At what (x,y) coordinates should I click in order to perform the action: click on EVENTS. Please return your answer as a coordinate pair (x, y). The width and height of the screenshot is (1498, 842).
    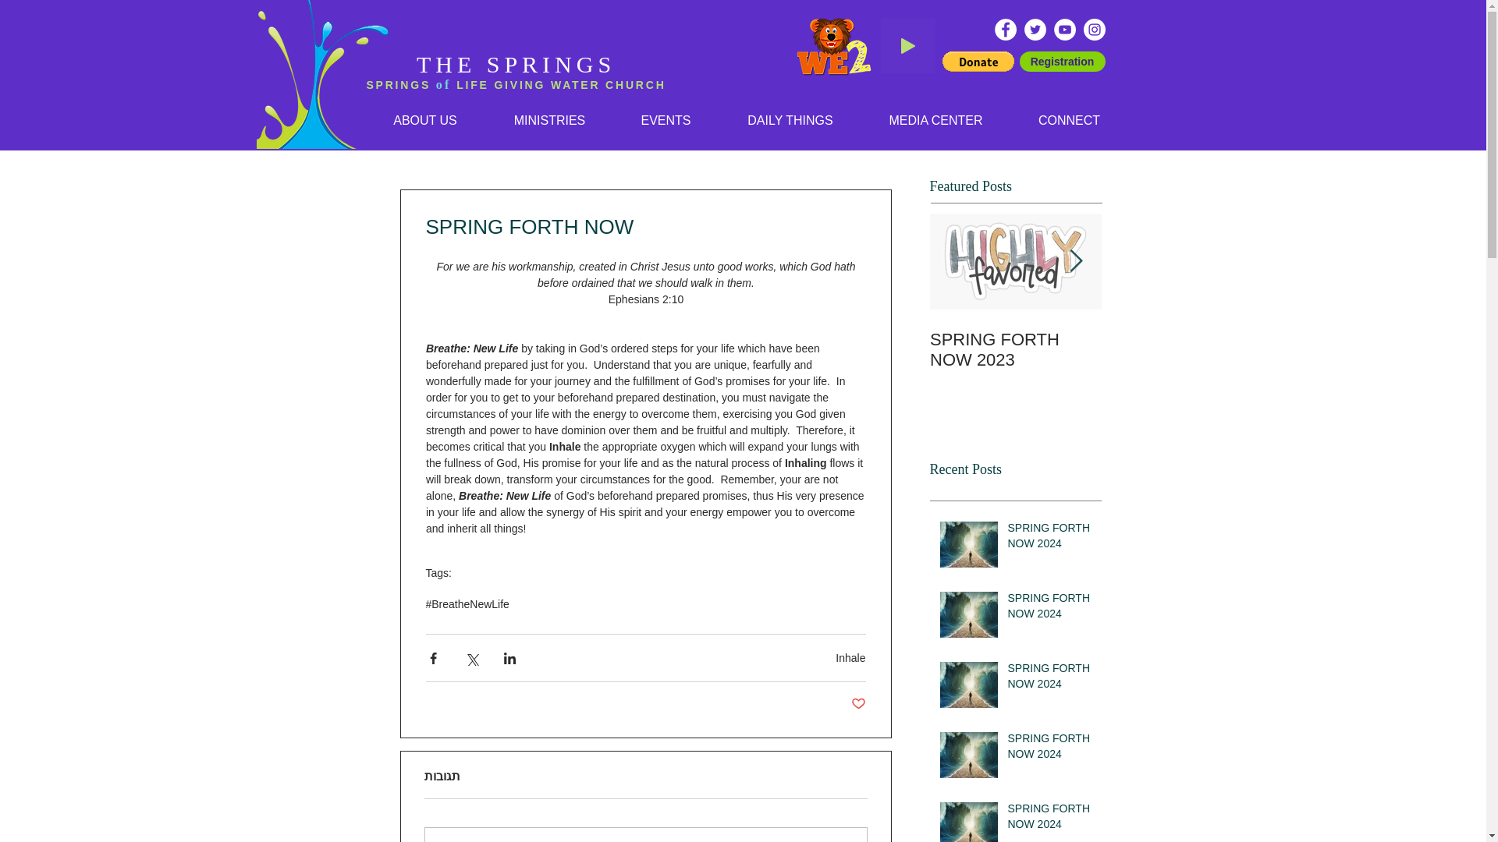
    Looking at the image, I should click on (666, 120).